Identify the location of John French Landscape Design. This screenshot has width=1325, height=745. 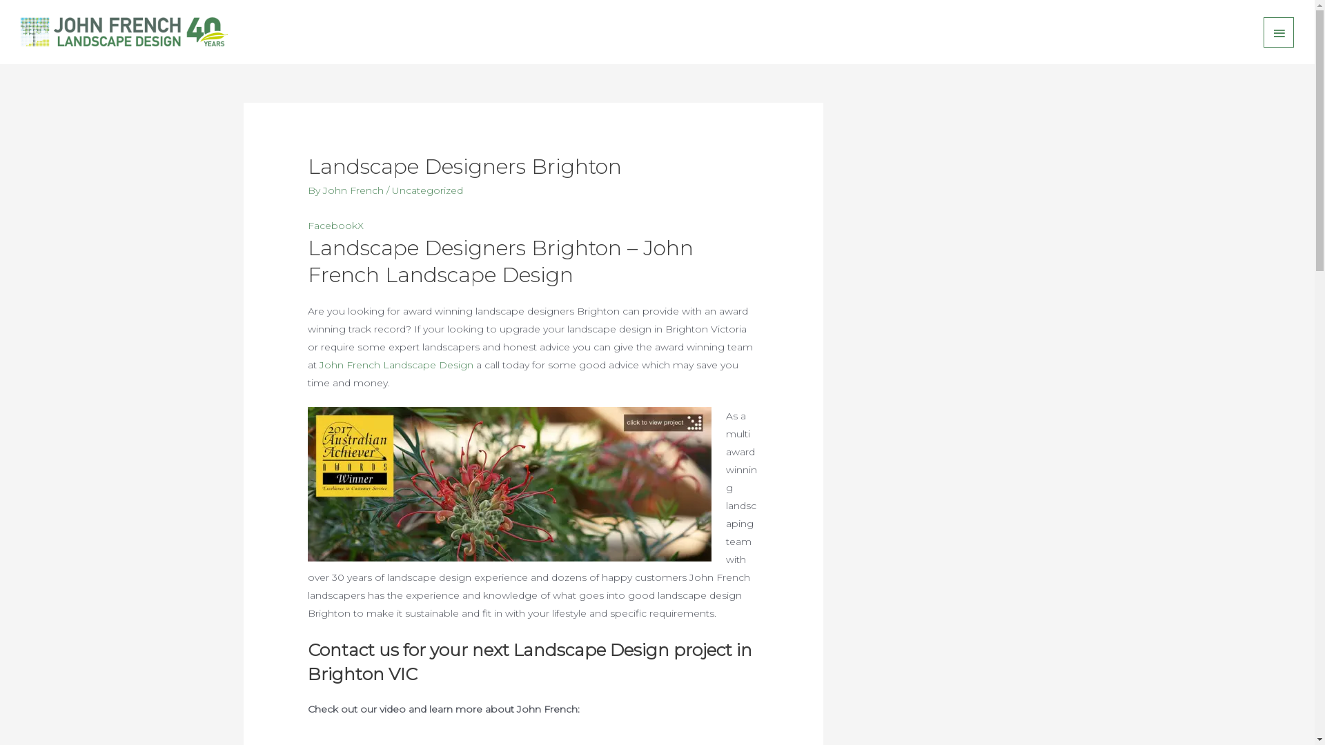
(396, 365).